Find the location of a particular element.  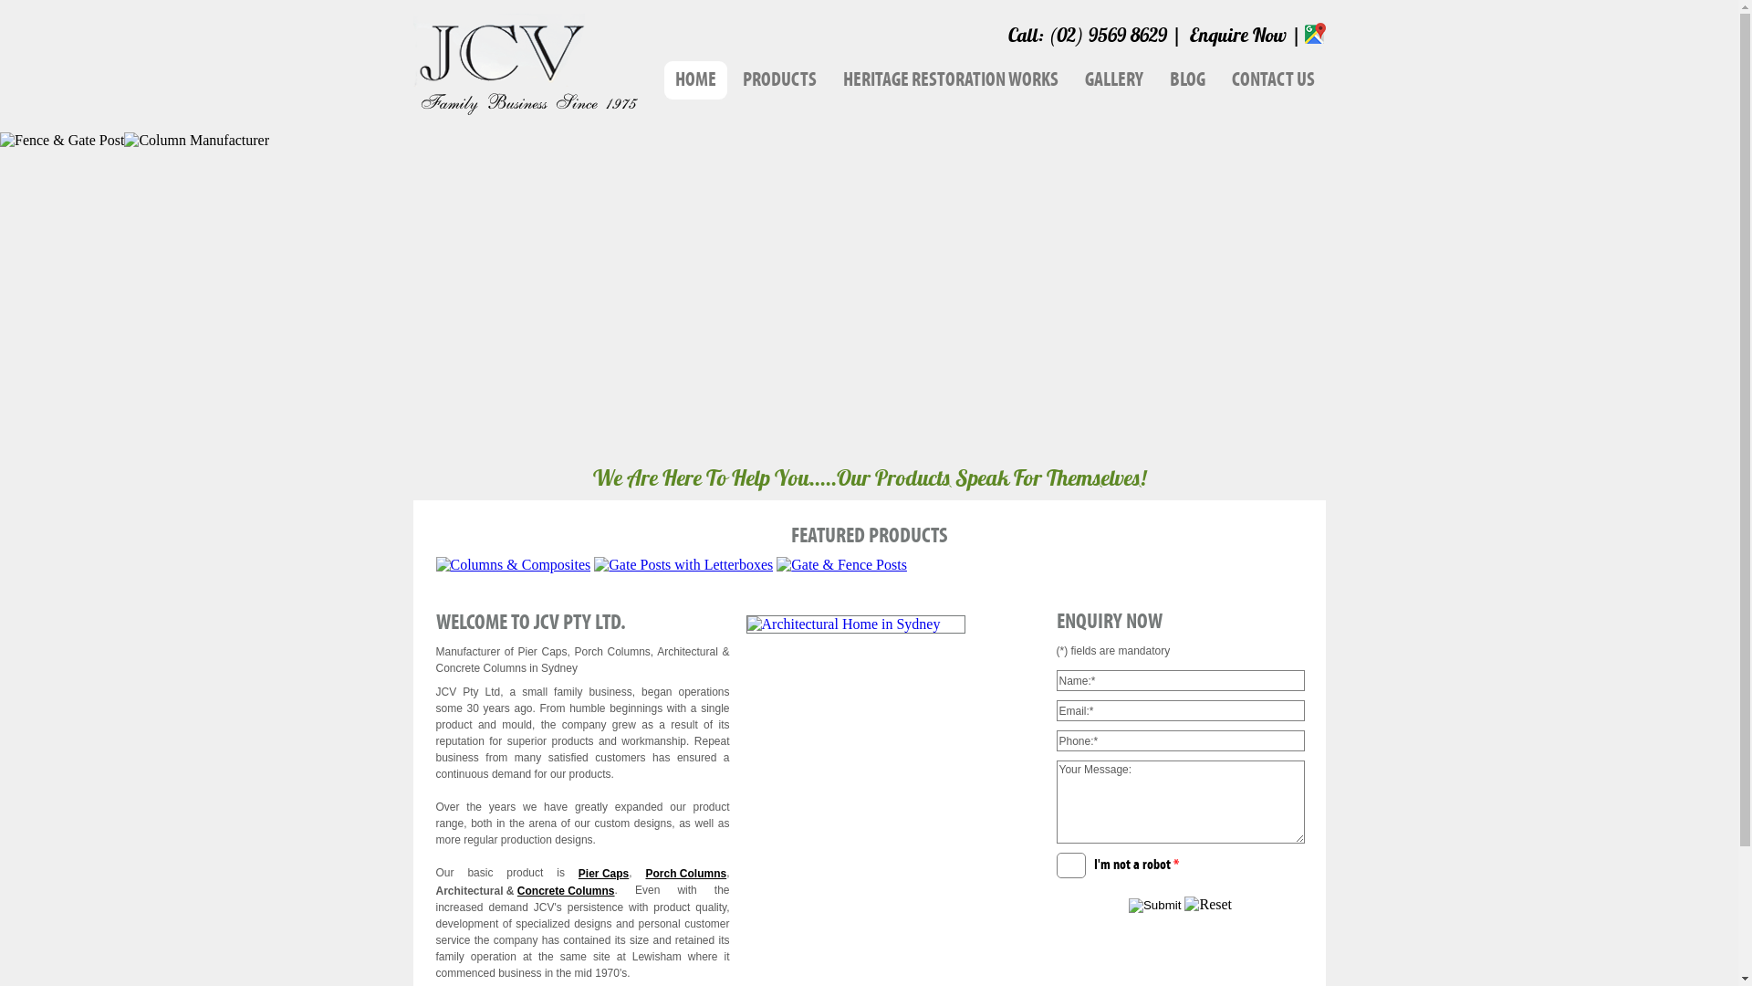

JCV Pty Ltd is located at coordinates (525, 110).